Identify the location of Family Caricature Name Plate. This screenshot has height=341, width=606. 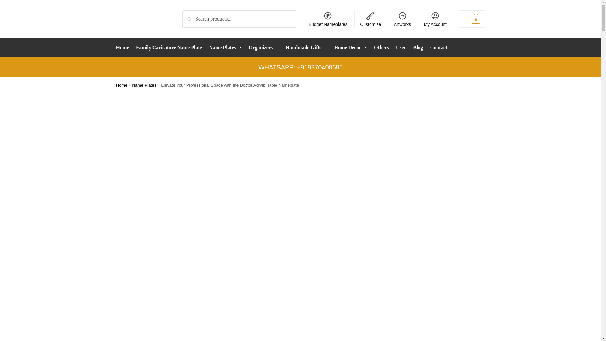
(169, 47).